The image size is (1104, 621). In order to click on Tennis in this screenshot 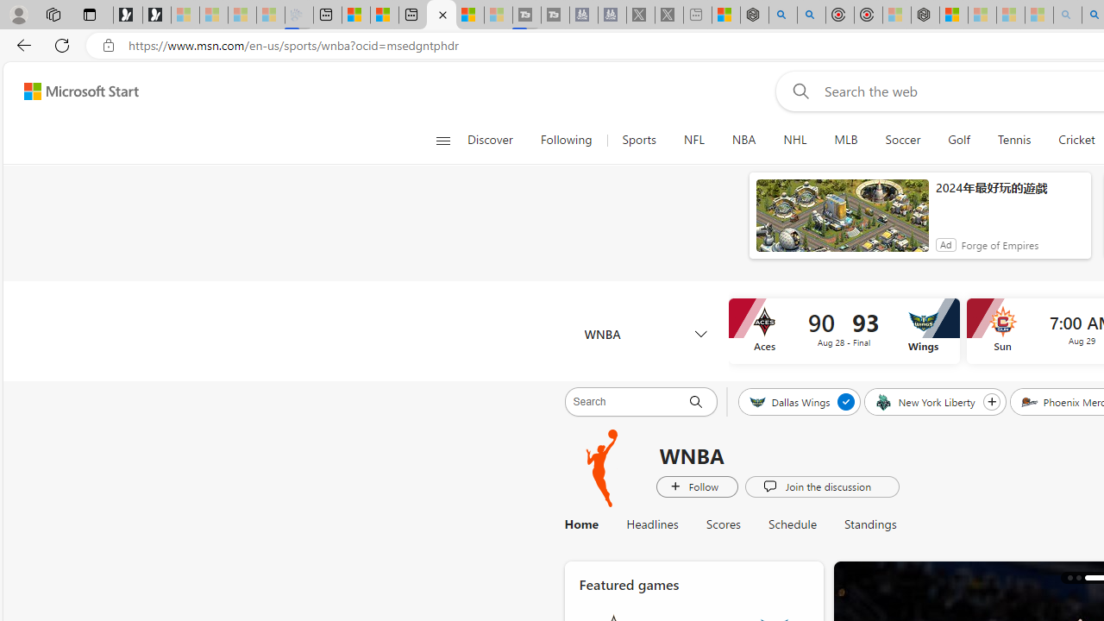, I will do `click(1014, 140)`.